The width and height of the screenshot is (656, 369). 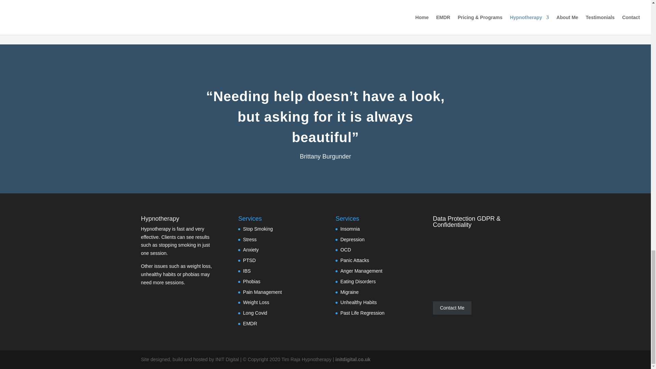 What do you see at coordinates (455, 8) in the screenshot?
I see `General Hypnotherapy Register Logo` at bounding box center [455, 8].